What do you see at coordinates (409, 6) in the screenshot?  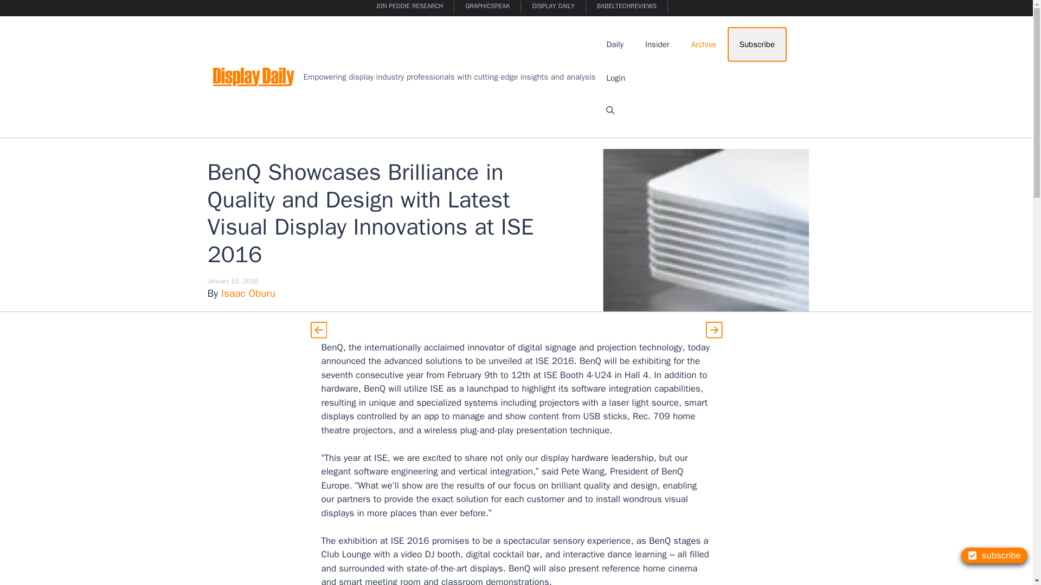 I see `JON PEDDIE RESEARCH` at bounding box center [409, 6].